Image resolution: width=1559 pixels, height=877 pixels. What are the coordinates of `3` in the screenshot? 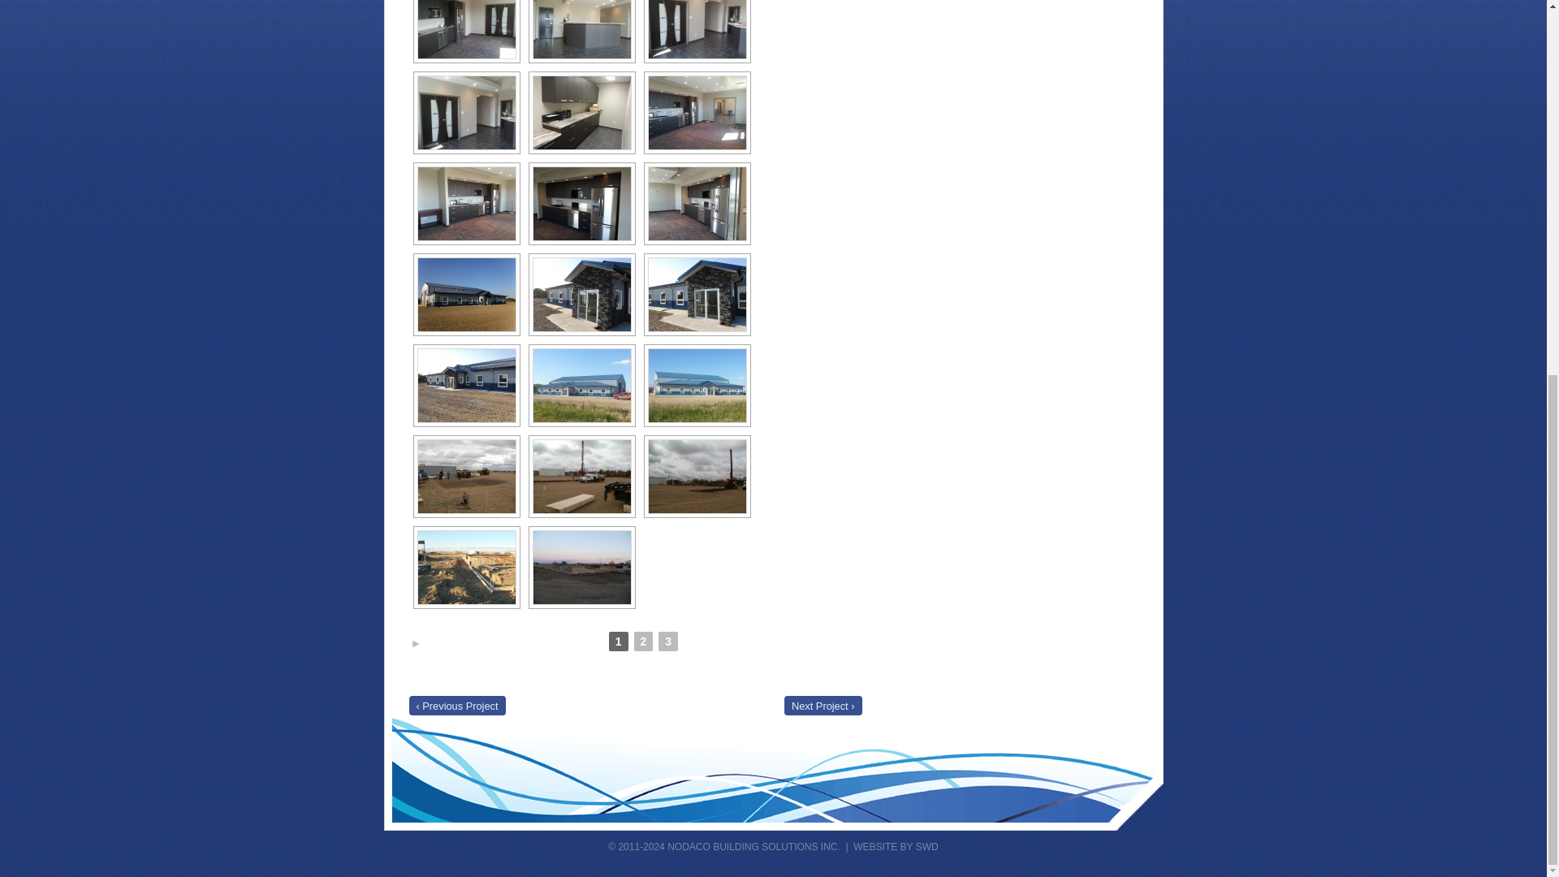 It's located at (667, 642).